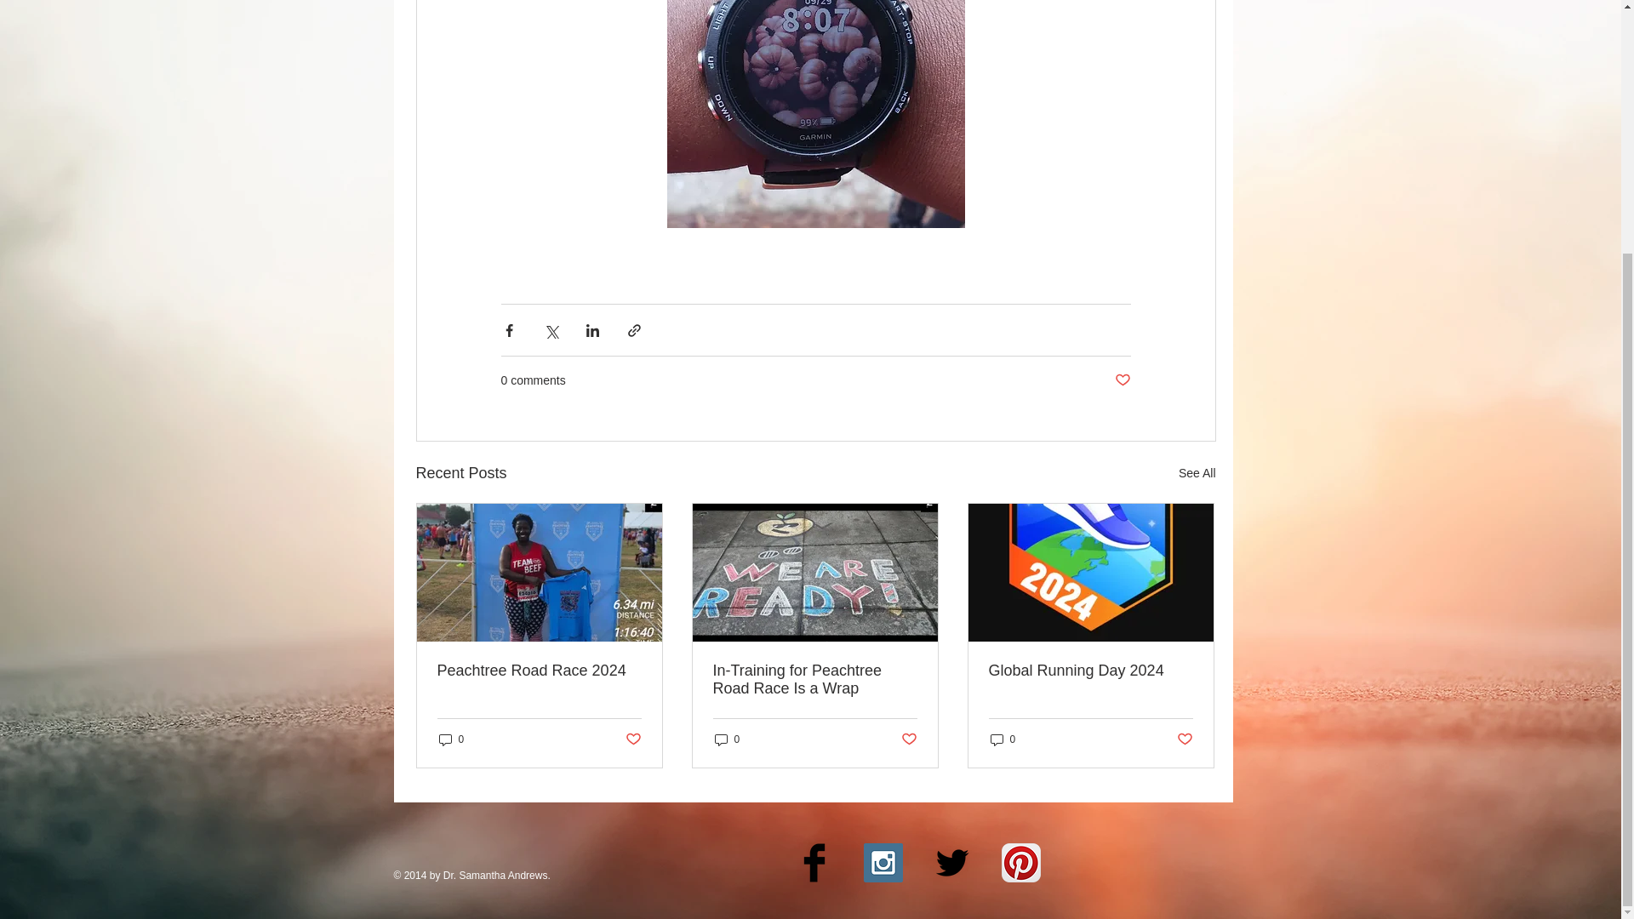 Image resolution: width=1634 pixels, height=919 pixels. Describe the element at coordinates (1288, 170) in the screenshot. I see `Twitter Follow` at that location.